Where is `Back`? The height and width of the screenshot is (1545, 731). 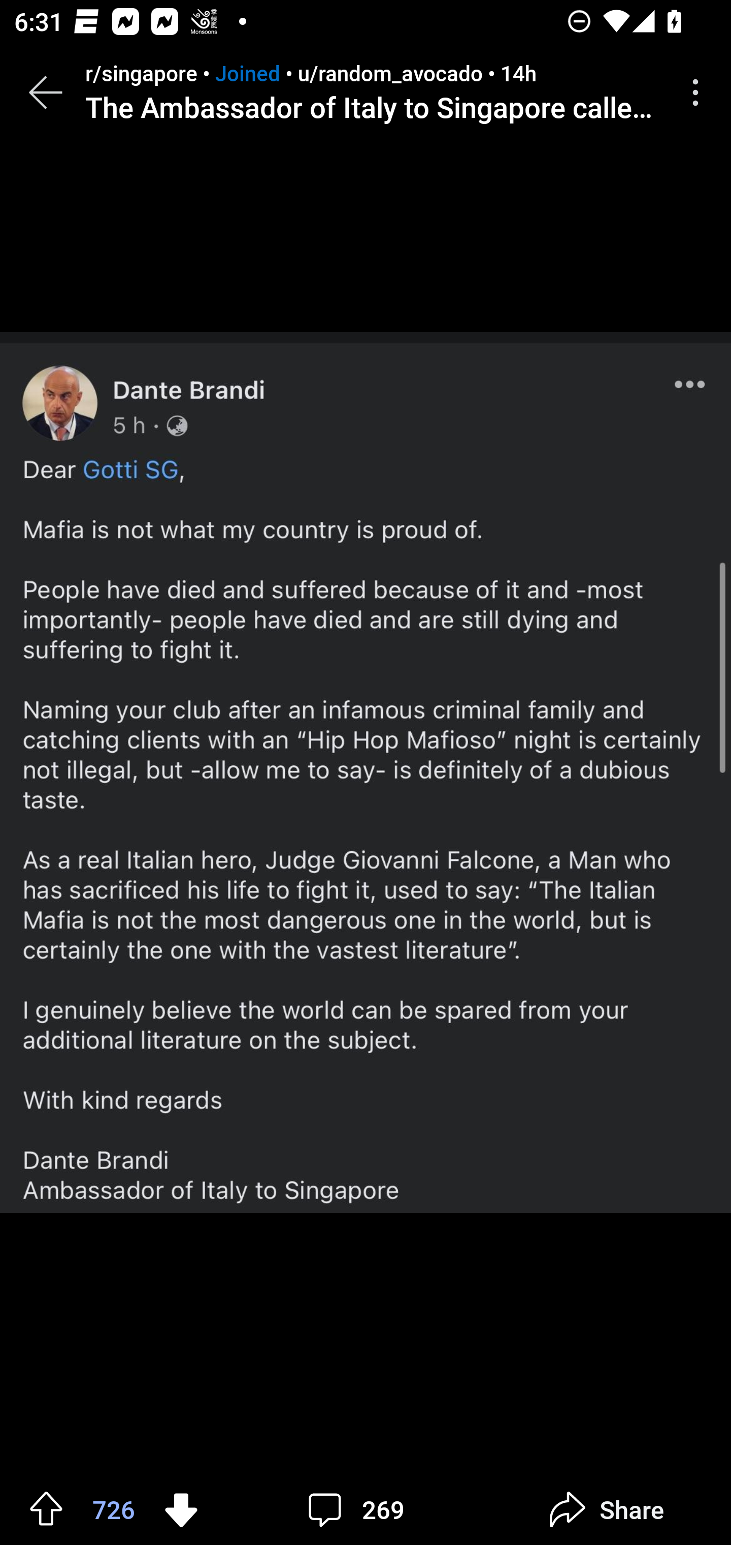 Back is located at coordinates (46, 92).